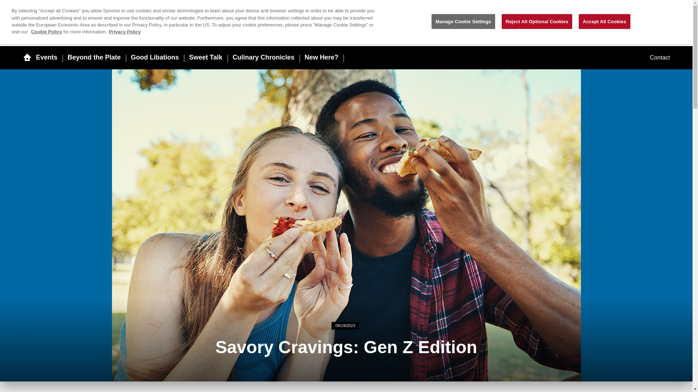 Image resolution: width=698 pixels, height=392 pixels. What do you see at coordinates (27, 57) in the screenshot?
I see `Home` at bounding box center [27, 57].